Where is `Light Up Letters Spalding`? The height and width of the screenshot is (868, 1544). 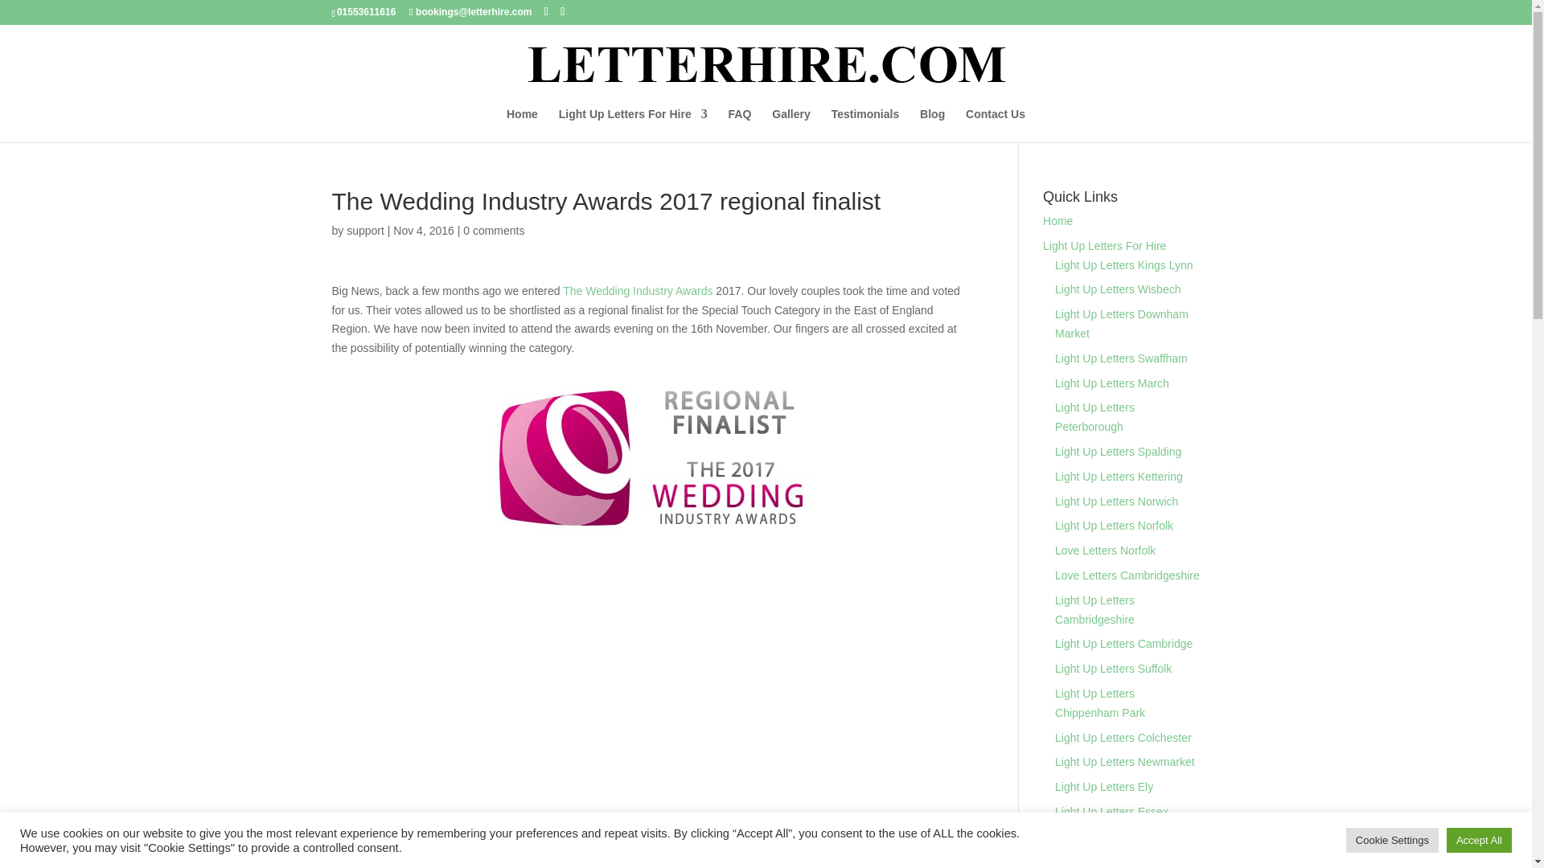 Light Up Letters Spalding is located at coordinates (1118, 452).